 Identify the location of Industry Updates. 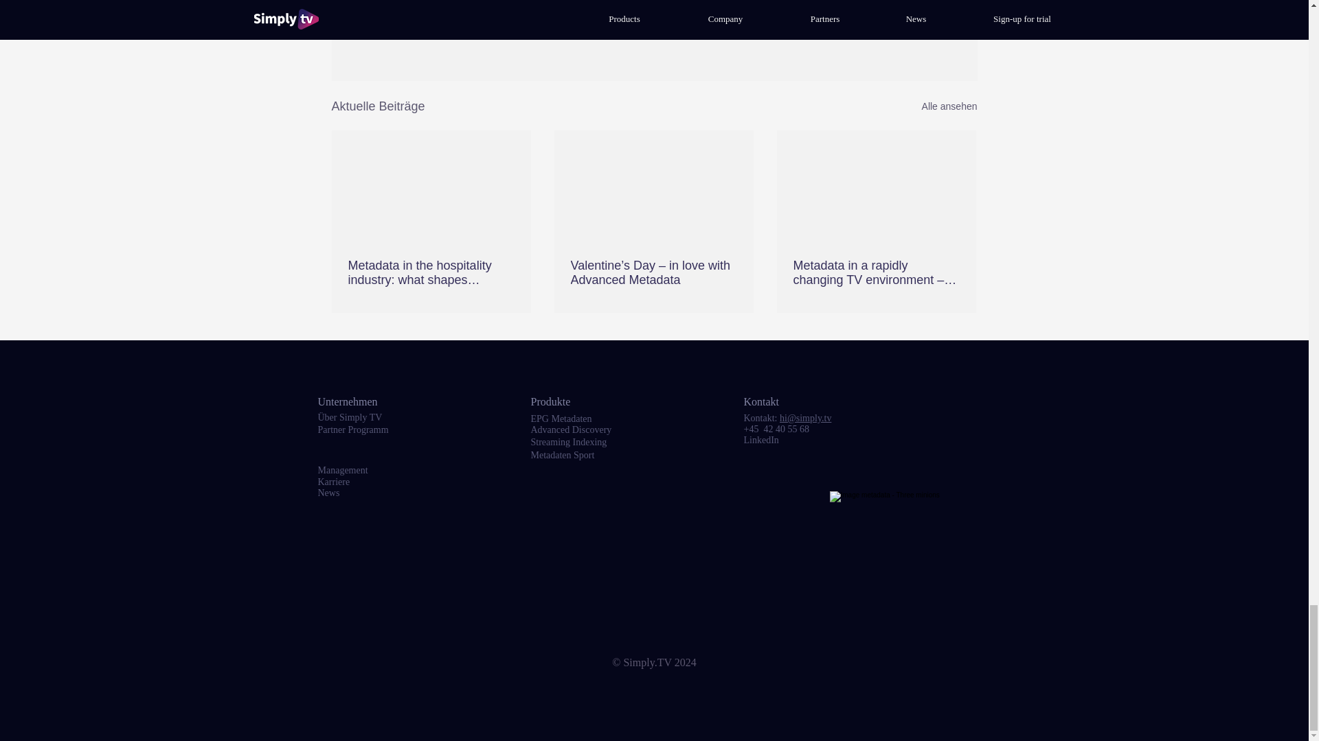
(796, 18).